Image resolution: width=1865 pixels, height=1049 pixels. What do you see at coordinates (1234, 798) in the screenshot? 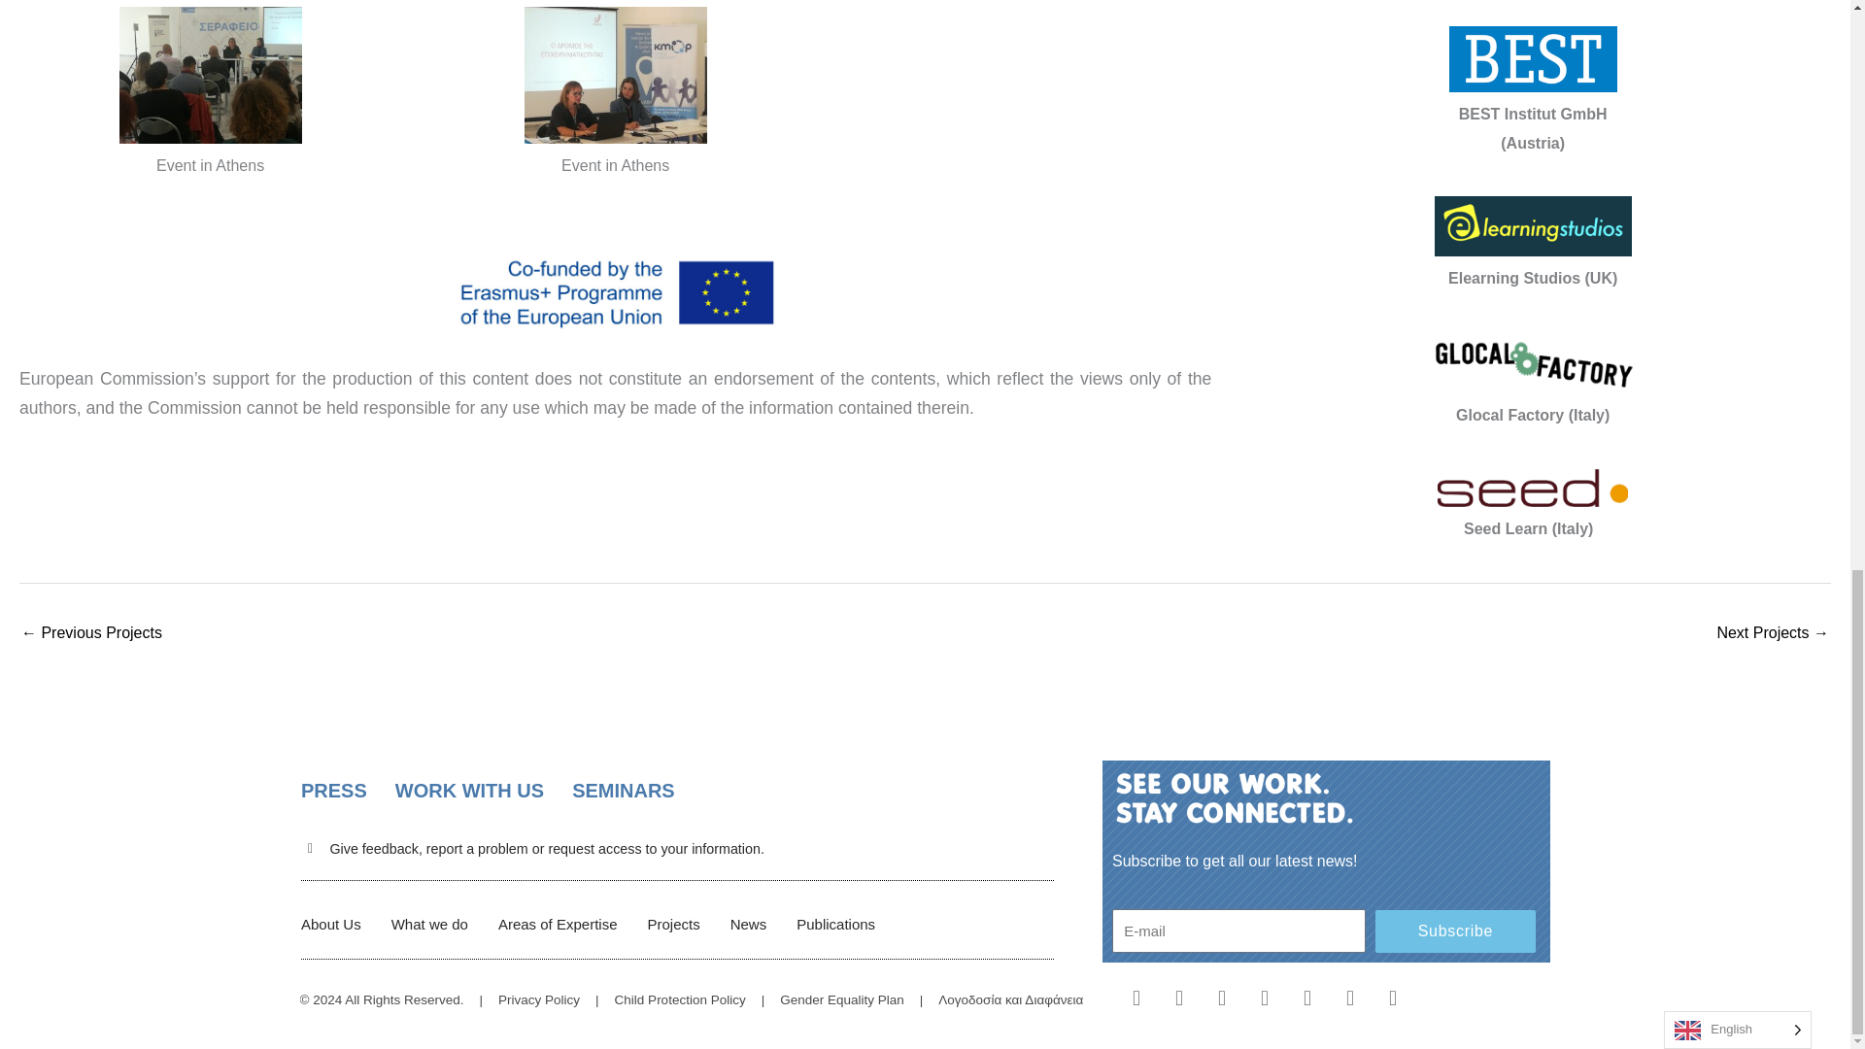
I see `nl-31` at bounding box center [1234, 798].